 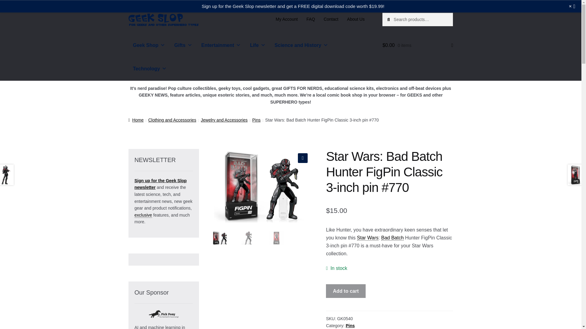 I want to click on FAQ, so click(x=311, y=19).